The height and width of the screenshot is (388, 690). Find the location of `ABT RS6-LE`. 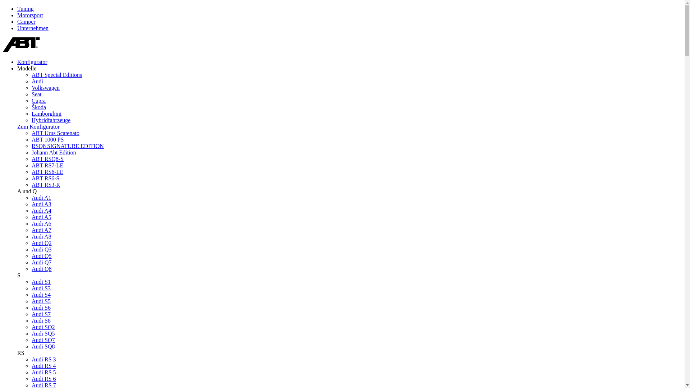

ABT RS6-LE is located at coordinates (47, 172).